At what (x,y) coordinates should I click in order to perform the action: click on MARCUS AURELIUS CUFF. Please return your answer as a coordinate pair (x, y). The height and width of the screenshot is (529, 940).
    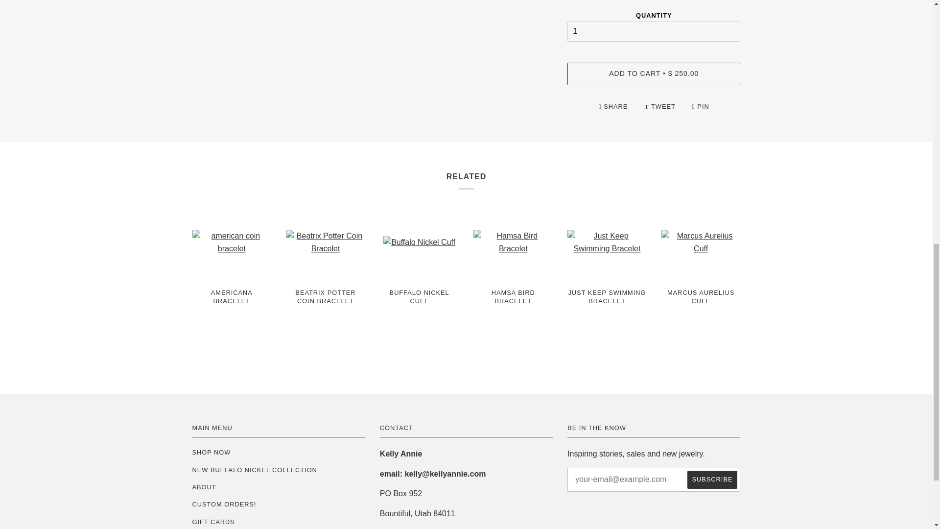
    Looking at the image, I should click on (701, 312).